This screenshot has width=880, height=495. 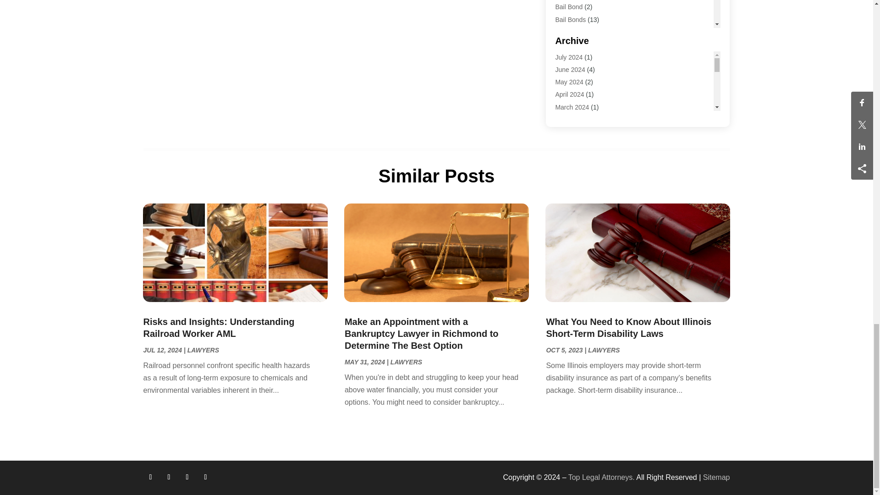 I want to click on Bail Bond, so click(x=569, y=6).